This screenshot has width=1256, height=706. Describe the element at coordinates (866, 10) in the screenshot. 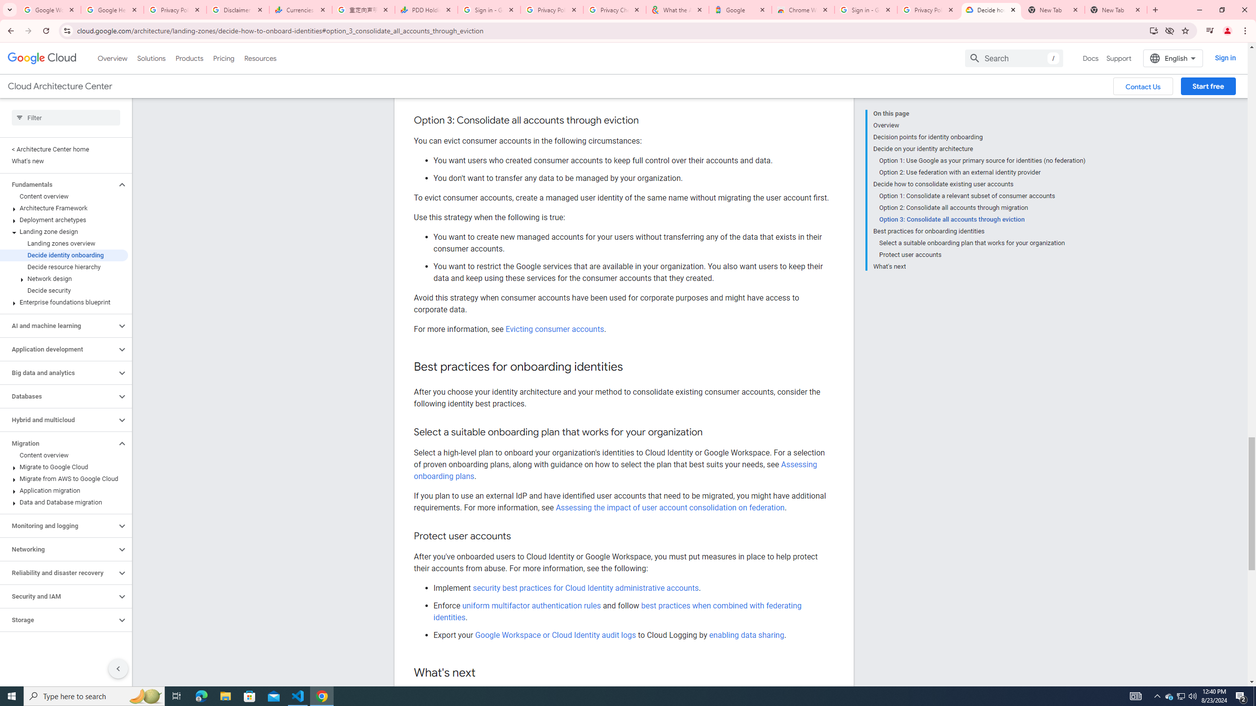

I see `Sign in - Google Accounts` at that location.